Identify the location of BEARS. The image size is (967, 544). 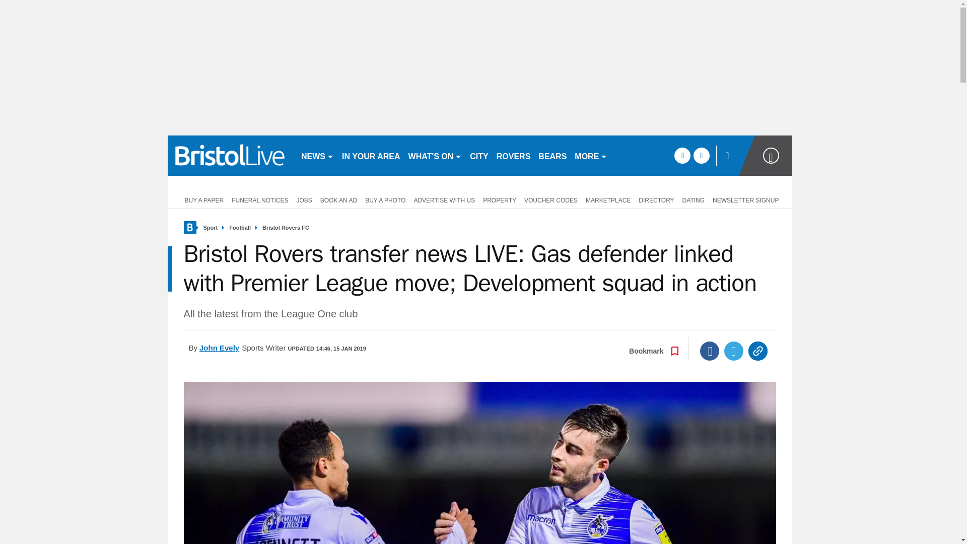
(552, 155).